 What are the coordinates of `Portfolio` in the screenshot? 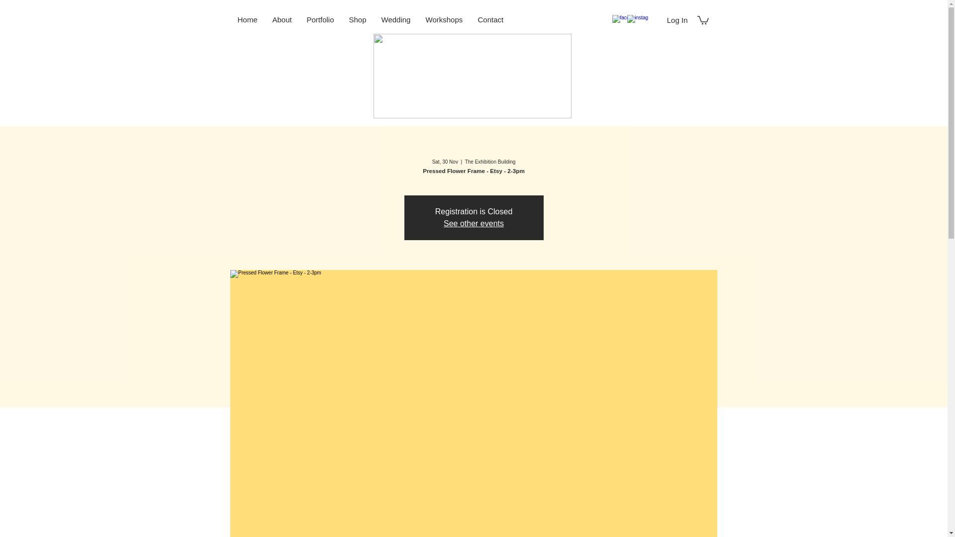 It's located at (320, 20).